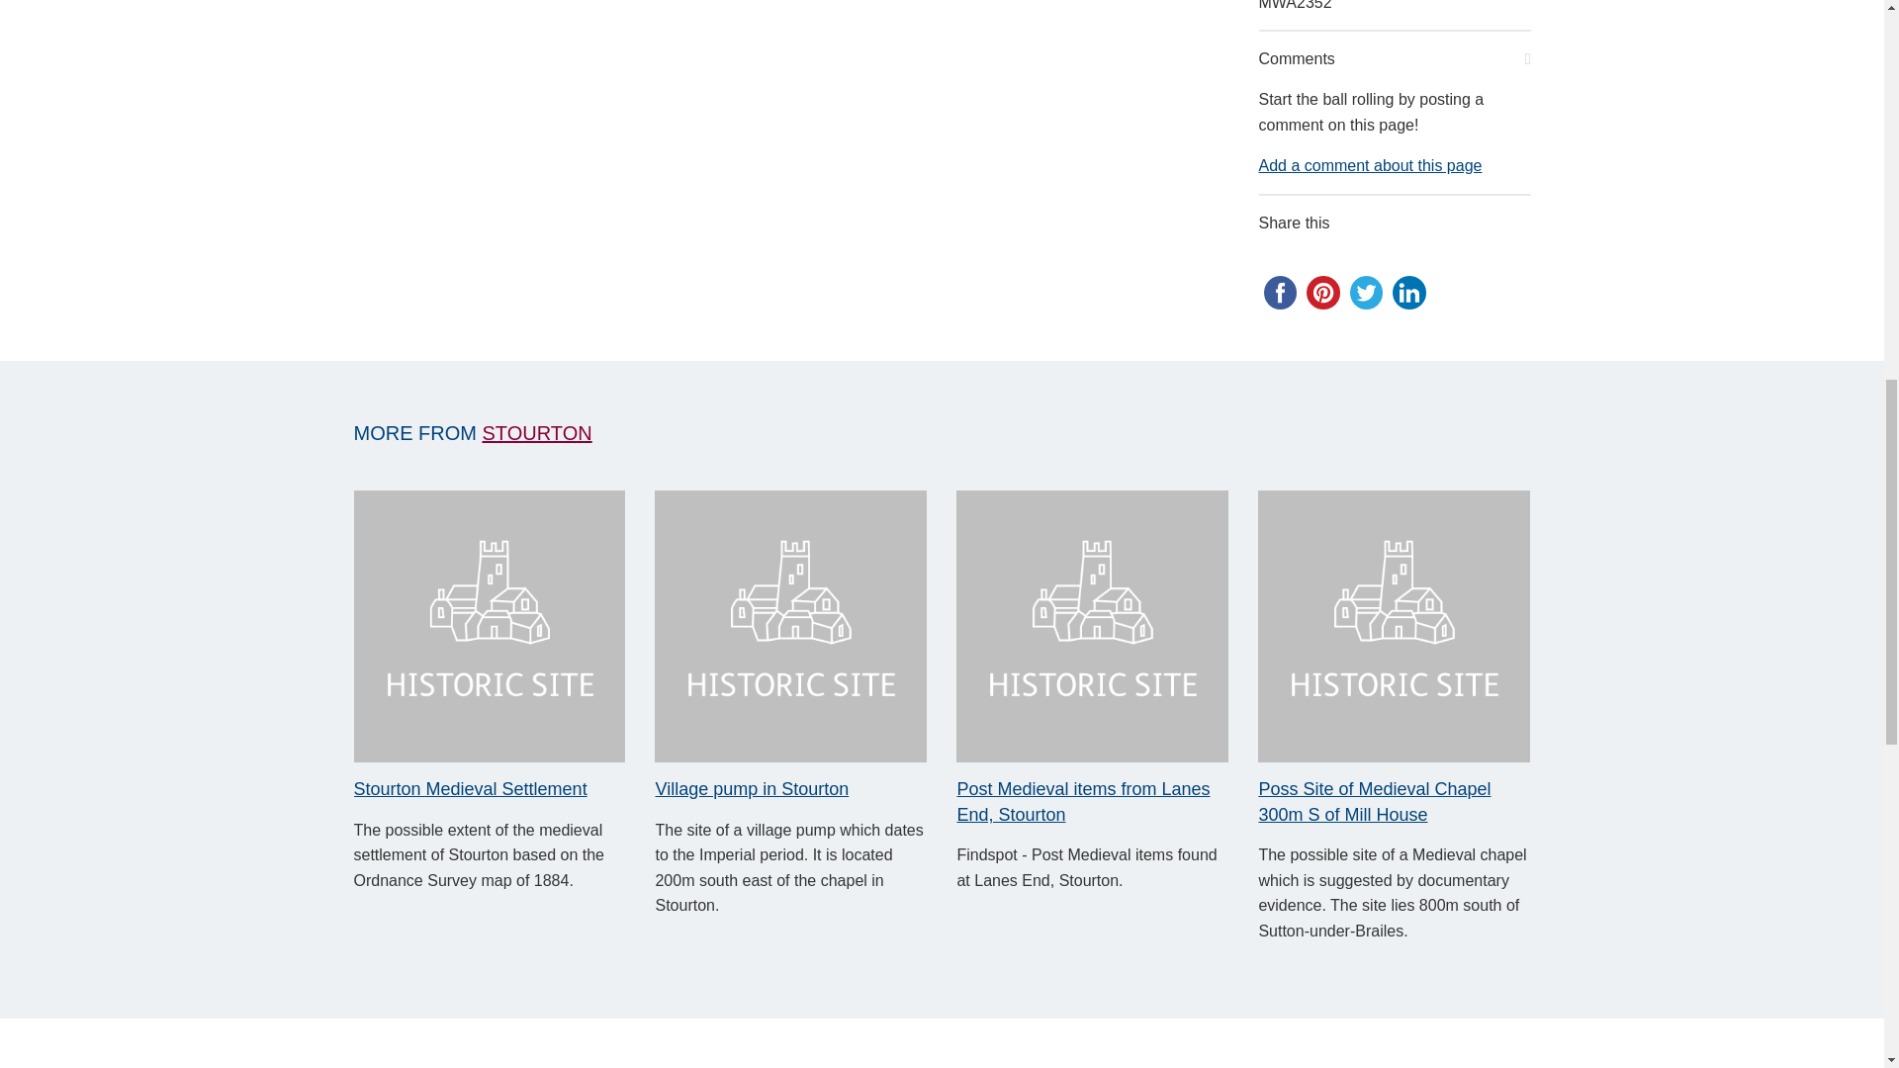 This screenshot has height=1068, width=1899. I want to click on Twitter, so click(1365, 293).